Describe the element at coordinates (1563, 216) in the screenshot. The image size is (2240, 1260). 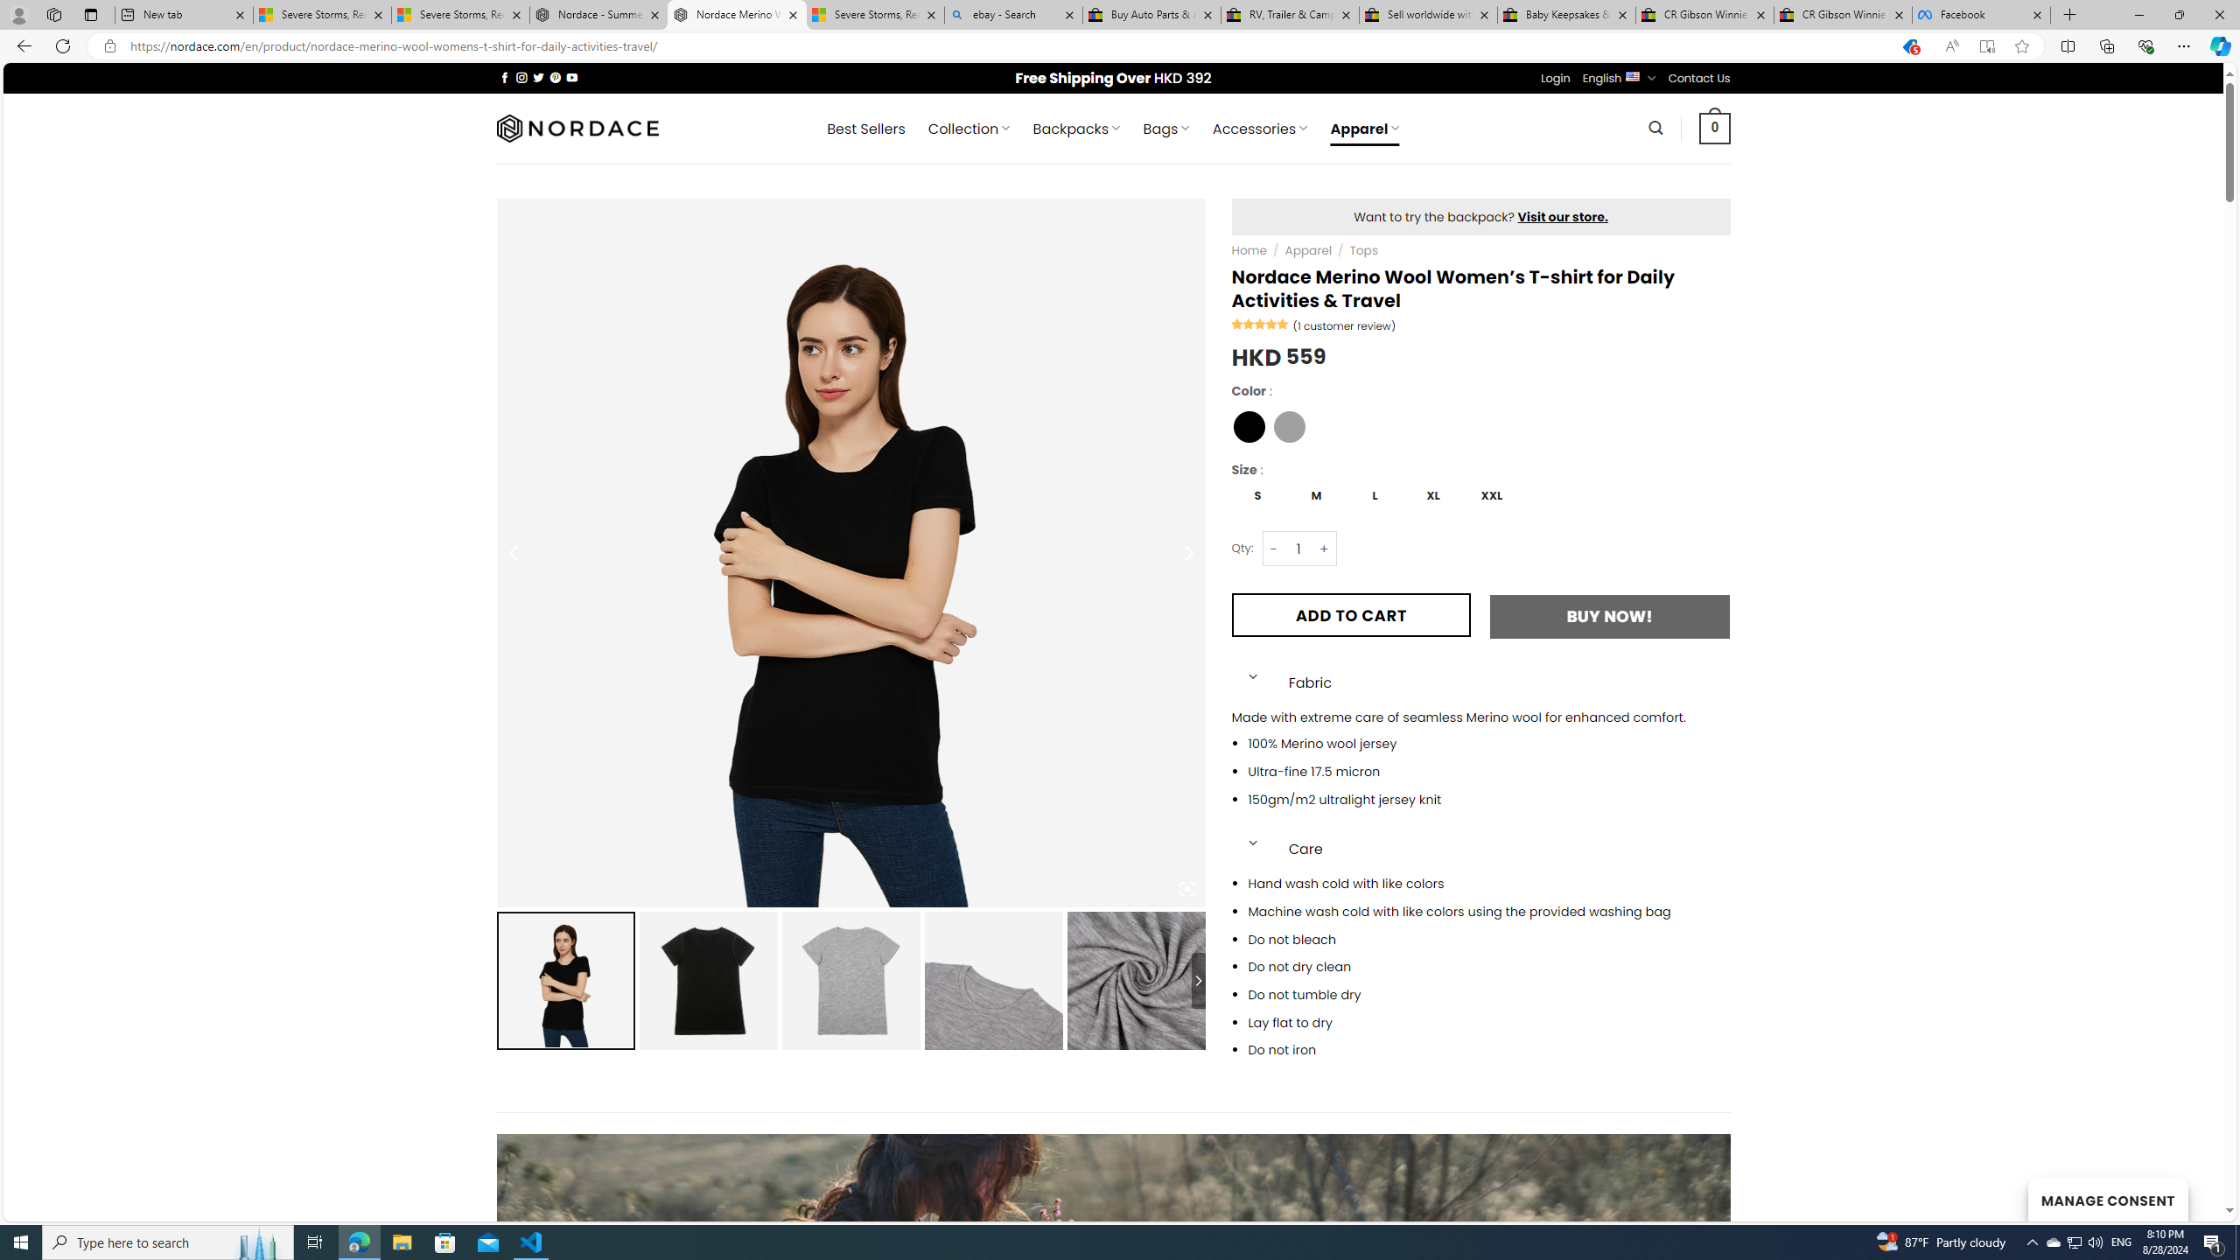
I see `Visit our store.` at that location.